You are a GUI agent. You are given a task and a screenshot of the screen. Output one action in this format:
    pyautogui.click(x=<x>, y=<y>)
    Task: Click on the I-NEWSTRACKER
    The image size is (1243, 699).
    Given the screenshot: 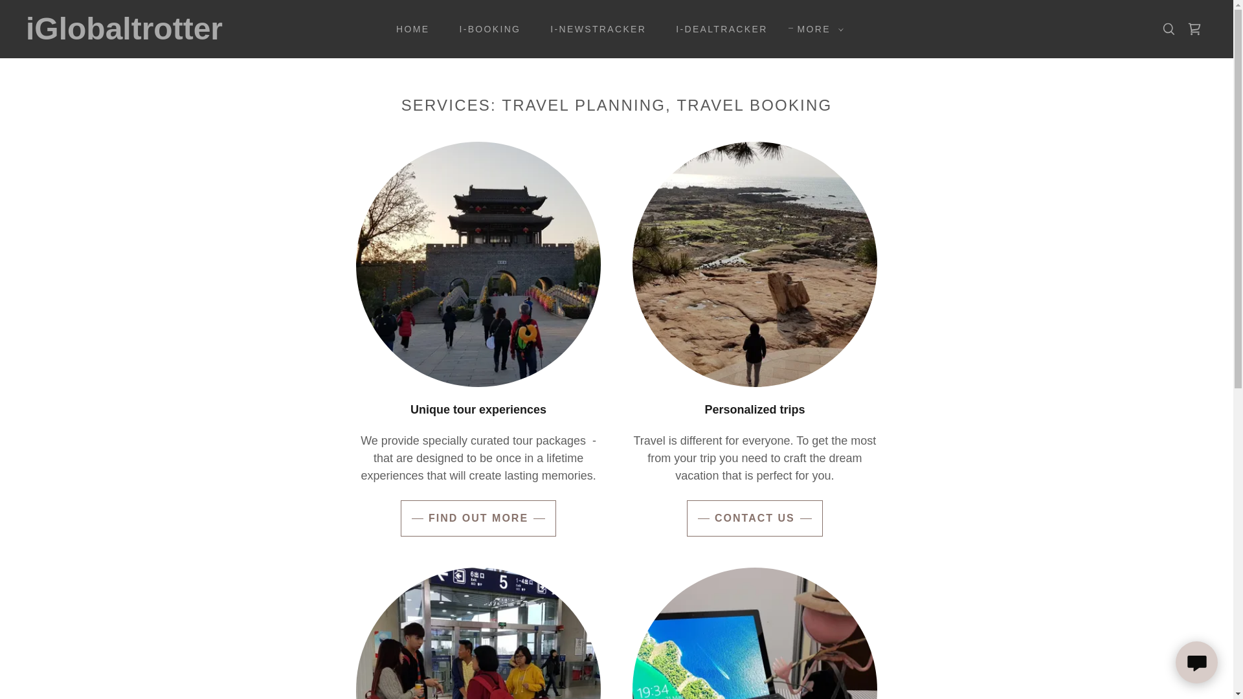 What is the action you would take?
    pyautogui.click(x=593, y=28)
    